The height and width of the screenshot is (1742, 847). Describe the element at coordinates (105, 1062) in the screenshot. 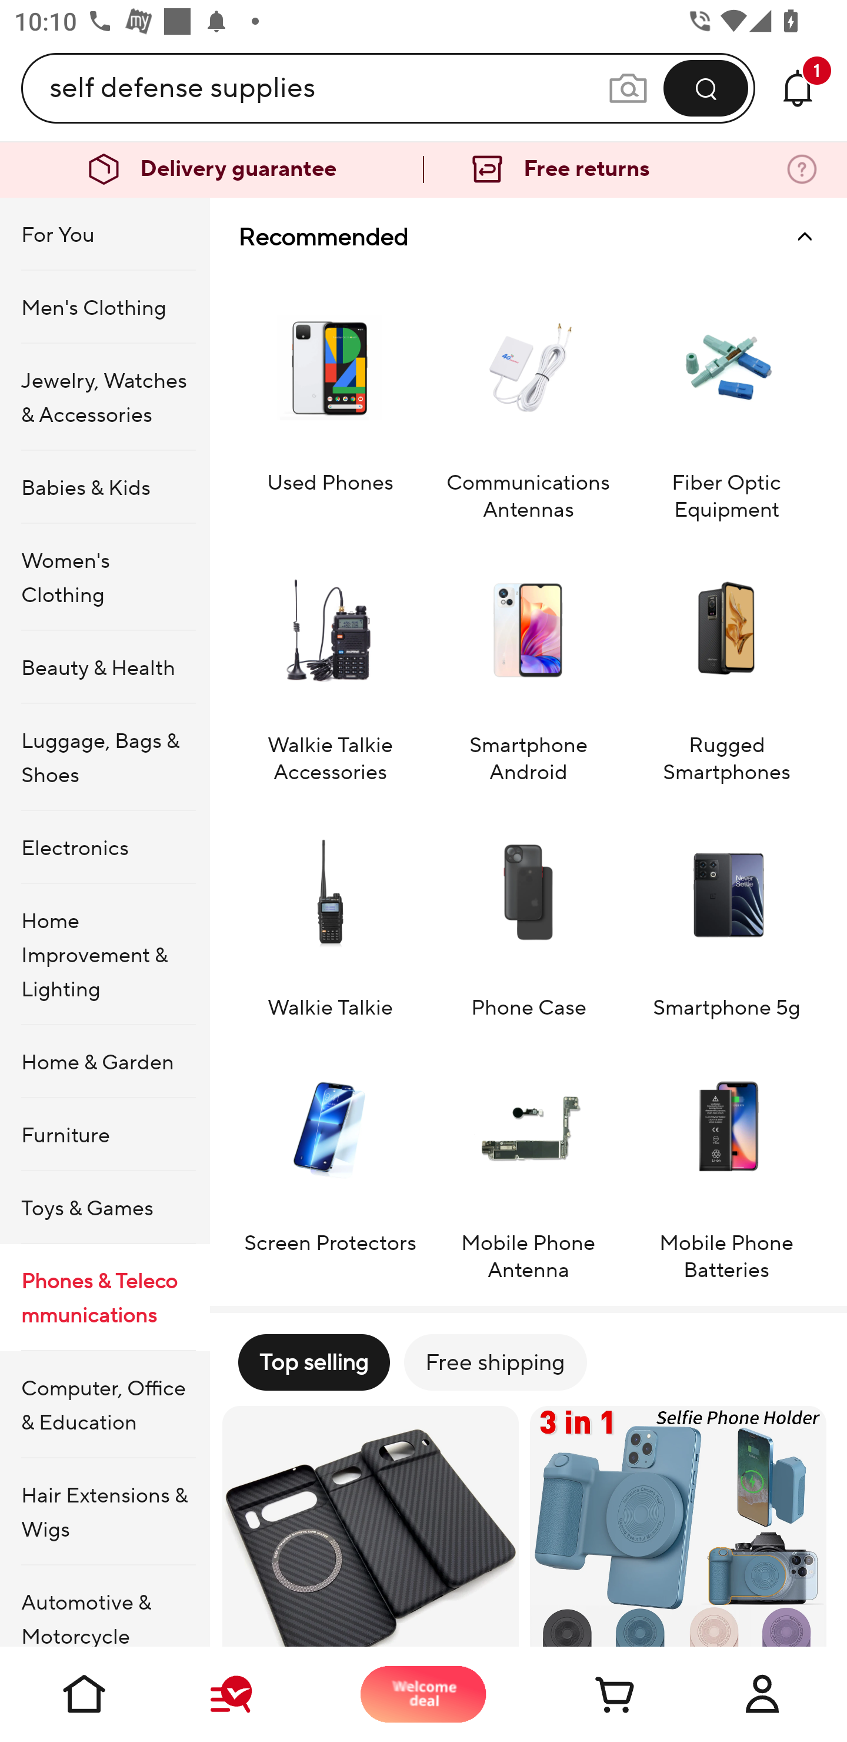

I see `Home & Garden` at that location.